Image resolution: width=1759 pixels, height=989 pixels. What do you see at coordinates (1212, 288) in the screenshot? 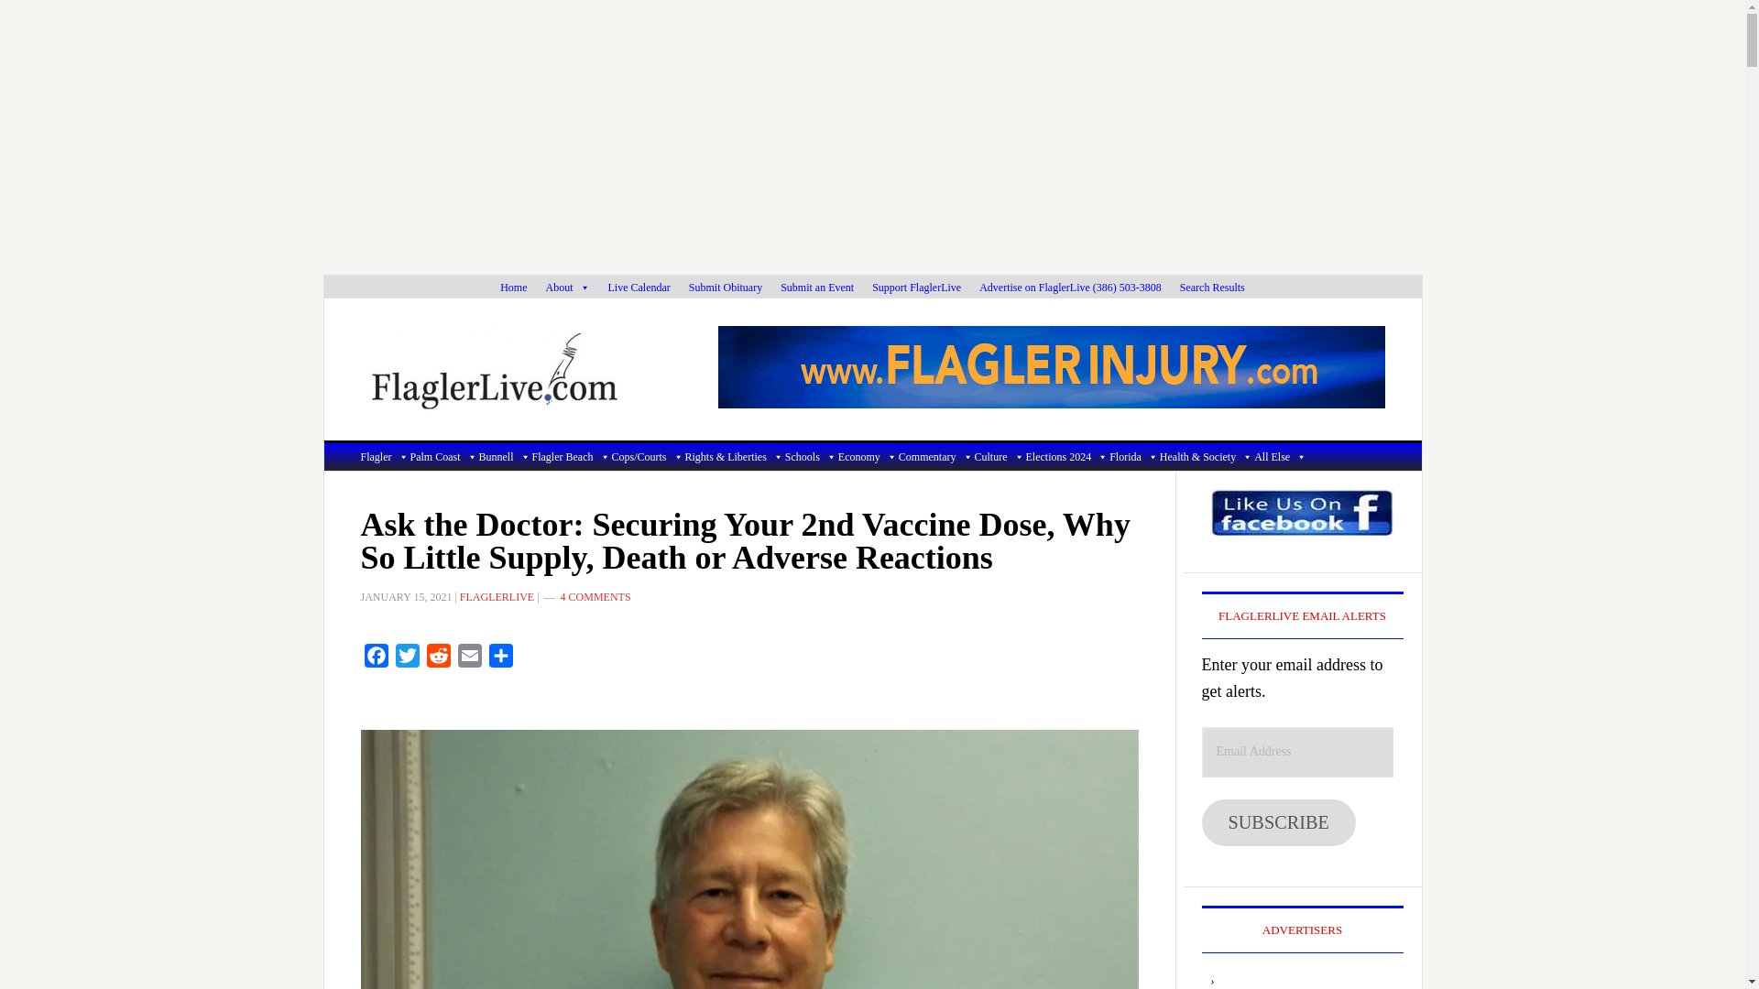
I see `Search Results` at bounding box center [1212, 288].